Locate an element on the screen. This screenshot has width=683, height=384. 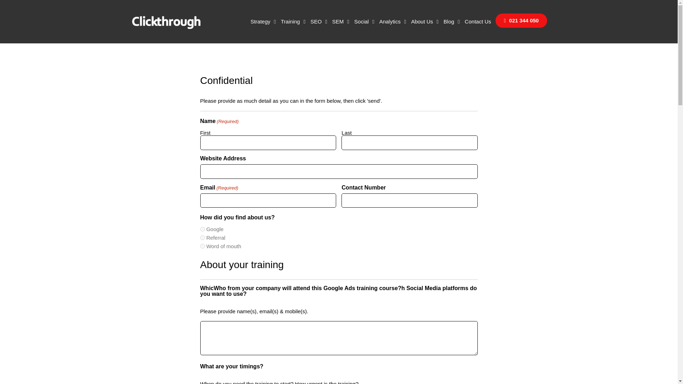
Google is located at coordinates (202, 229).